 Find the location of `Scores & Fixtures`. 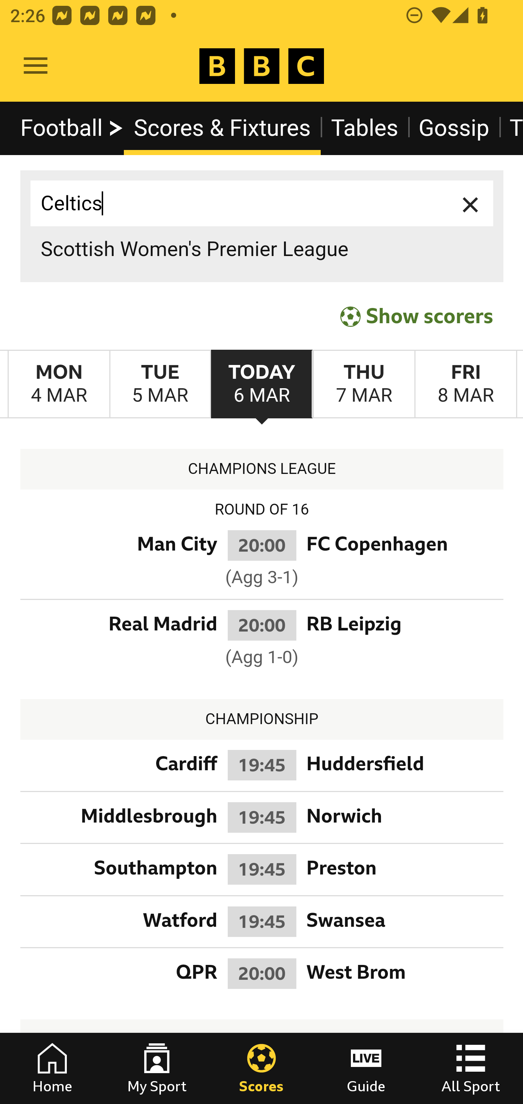

Scores & Fixtures is located at coordinates (222, 128).